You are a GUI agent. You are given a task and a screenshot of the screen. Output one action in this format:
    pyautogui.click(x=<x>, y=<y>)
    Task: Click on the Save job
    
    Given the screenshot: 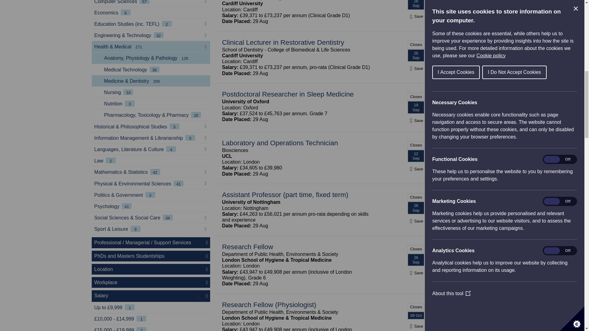 What is the action you would take?
    pyautogui.click(x=416, y=326)
    